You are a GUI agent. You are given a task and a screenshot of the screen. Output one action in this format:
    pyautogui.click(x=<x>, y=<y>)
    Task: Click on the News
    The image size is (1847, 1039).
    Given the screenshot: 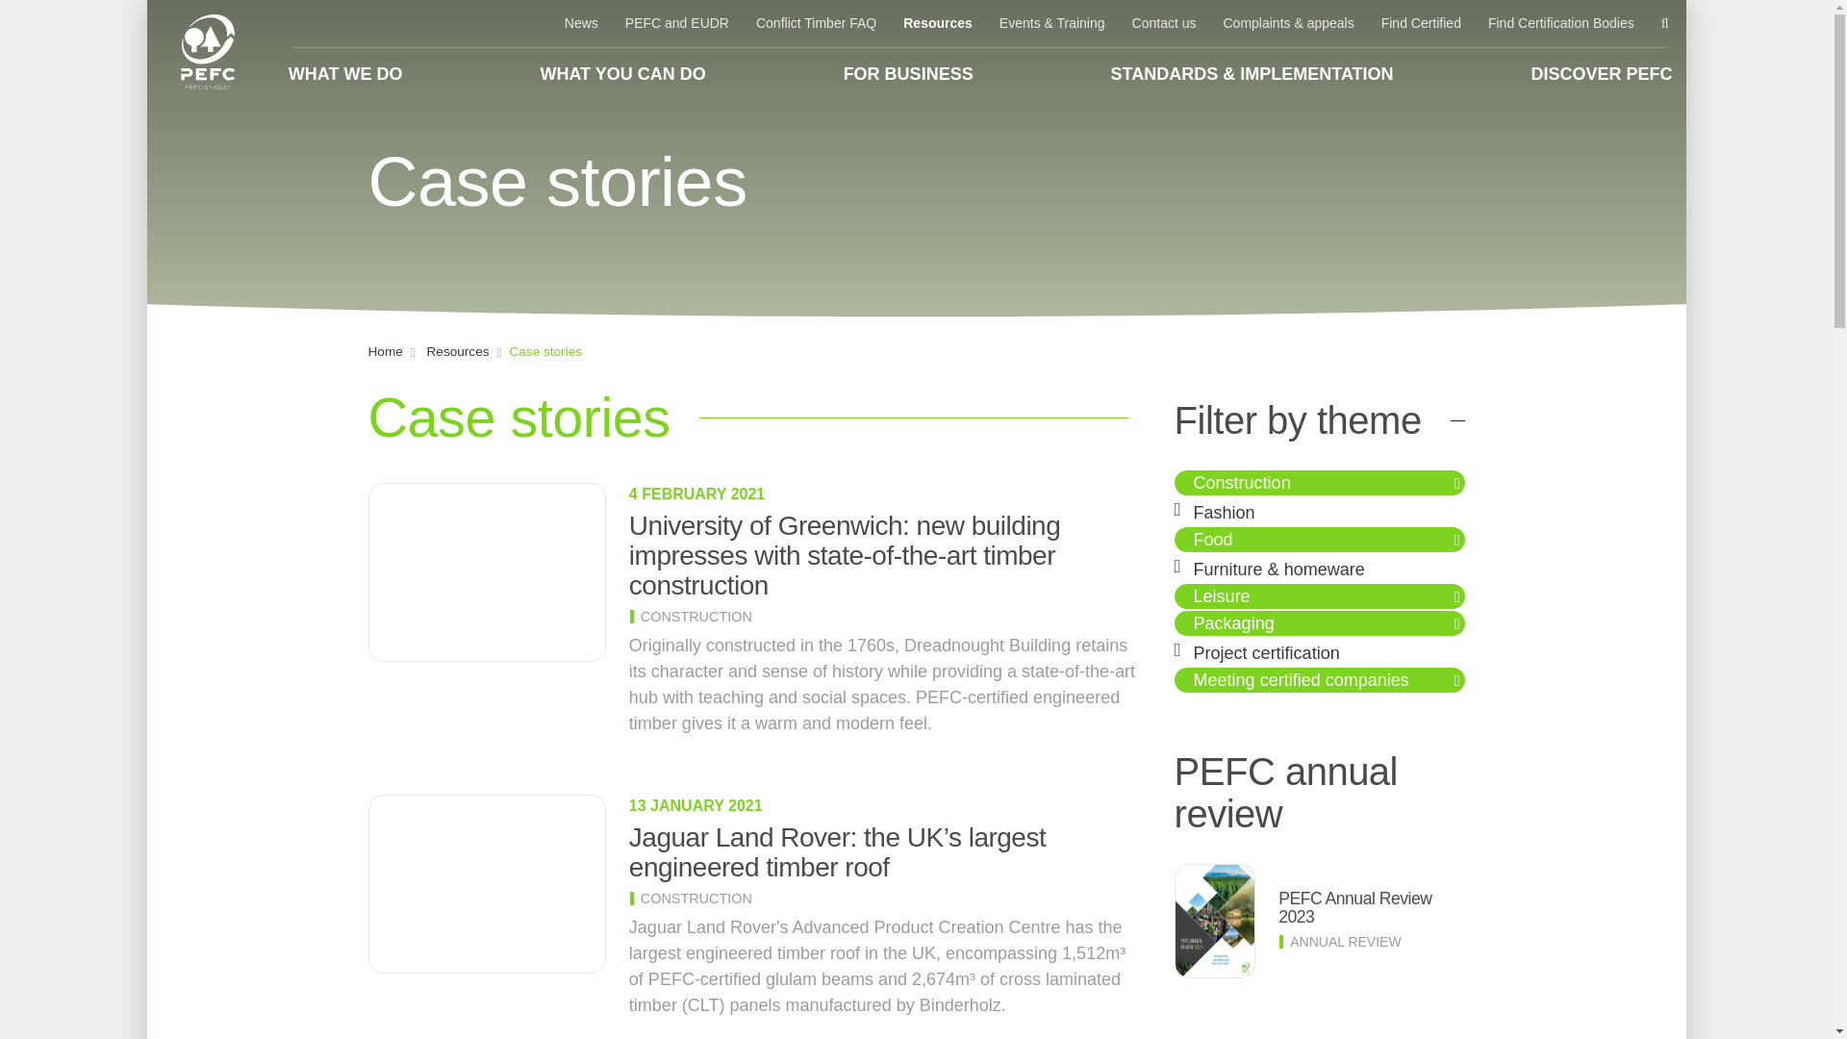 What is the action you would take?
    pyautogui.click(x=581, y=23)
    